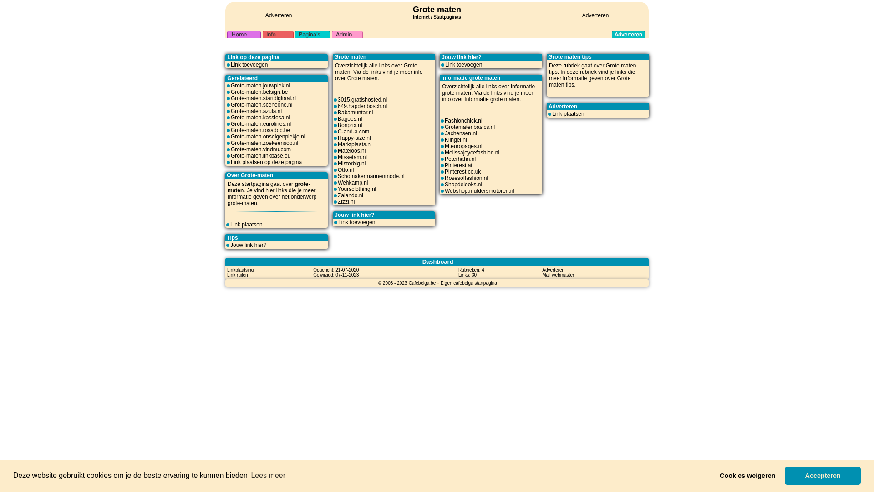 This screenshot has height=492, width=874. I want to click on Grote-maten.sceneone.nl, so click(261, 105).